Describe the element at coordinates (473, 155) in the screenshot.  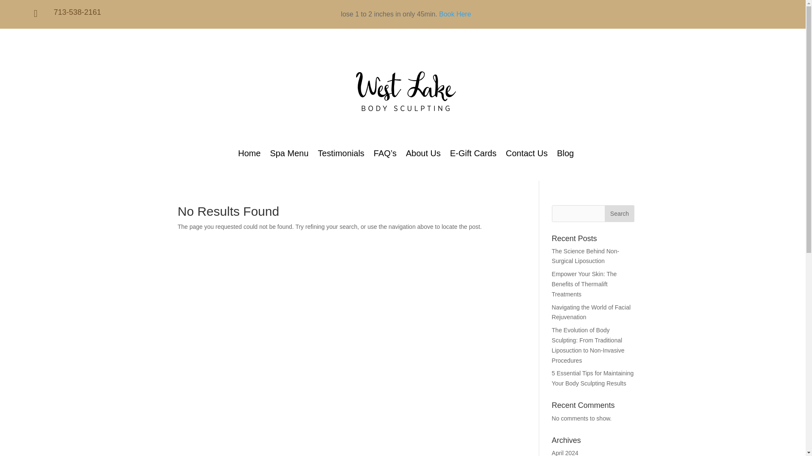
I see `E-Gift Cards` at that location.